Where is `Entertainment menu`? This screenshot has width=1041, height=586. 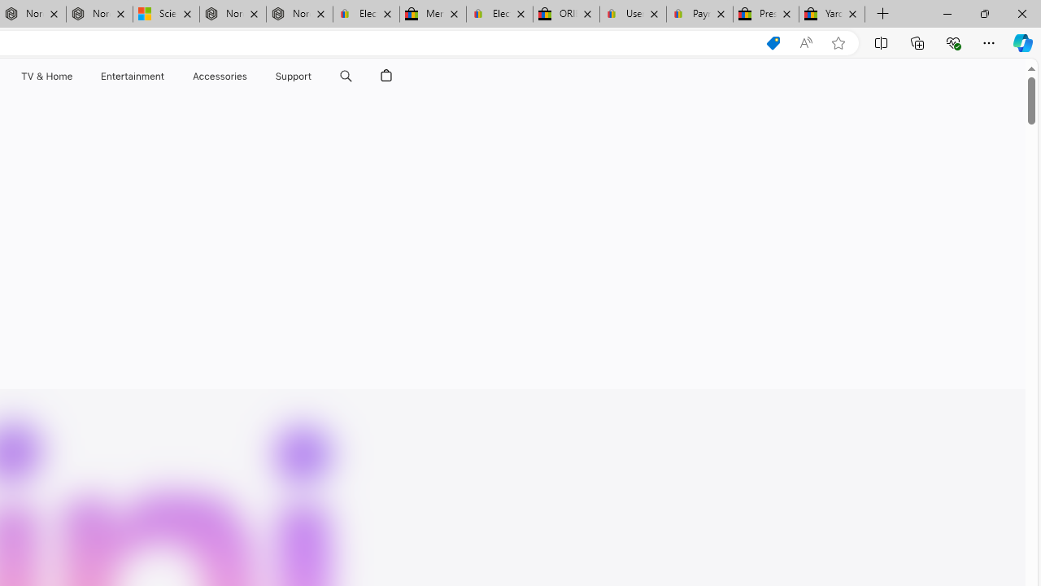
Entertainment menu is located at coordinates (168, 77).